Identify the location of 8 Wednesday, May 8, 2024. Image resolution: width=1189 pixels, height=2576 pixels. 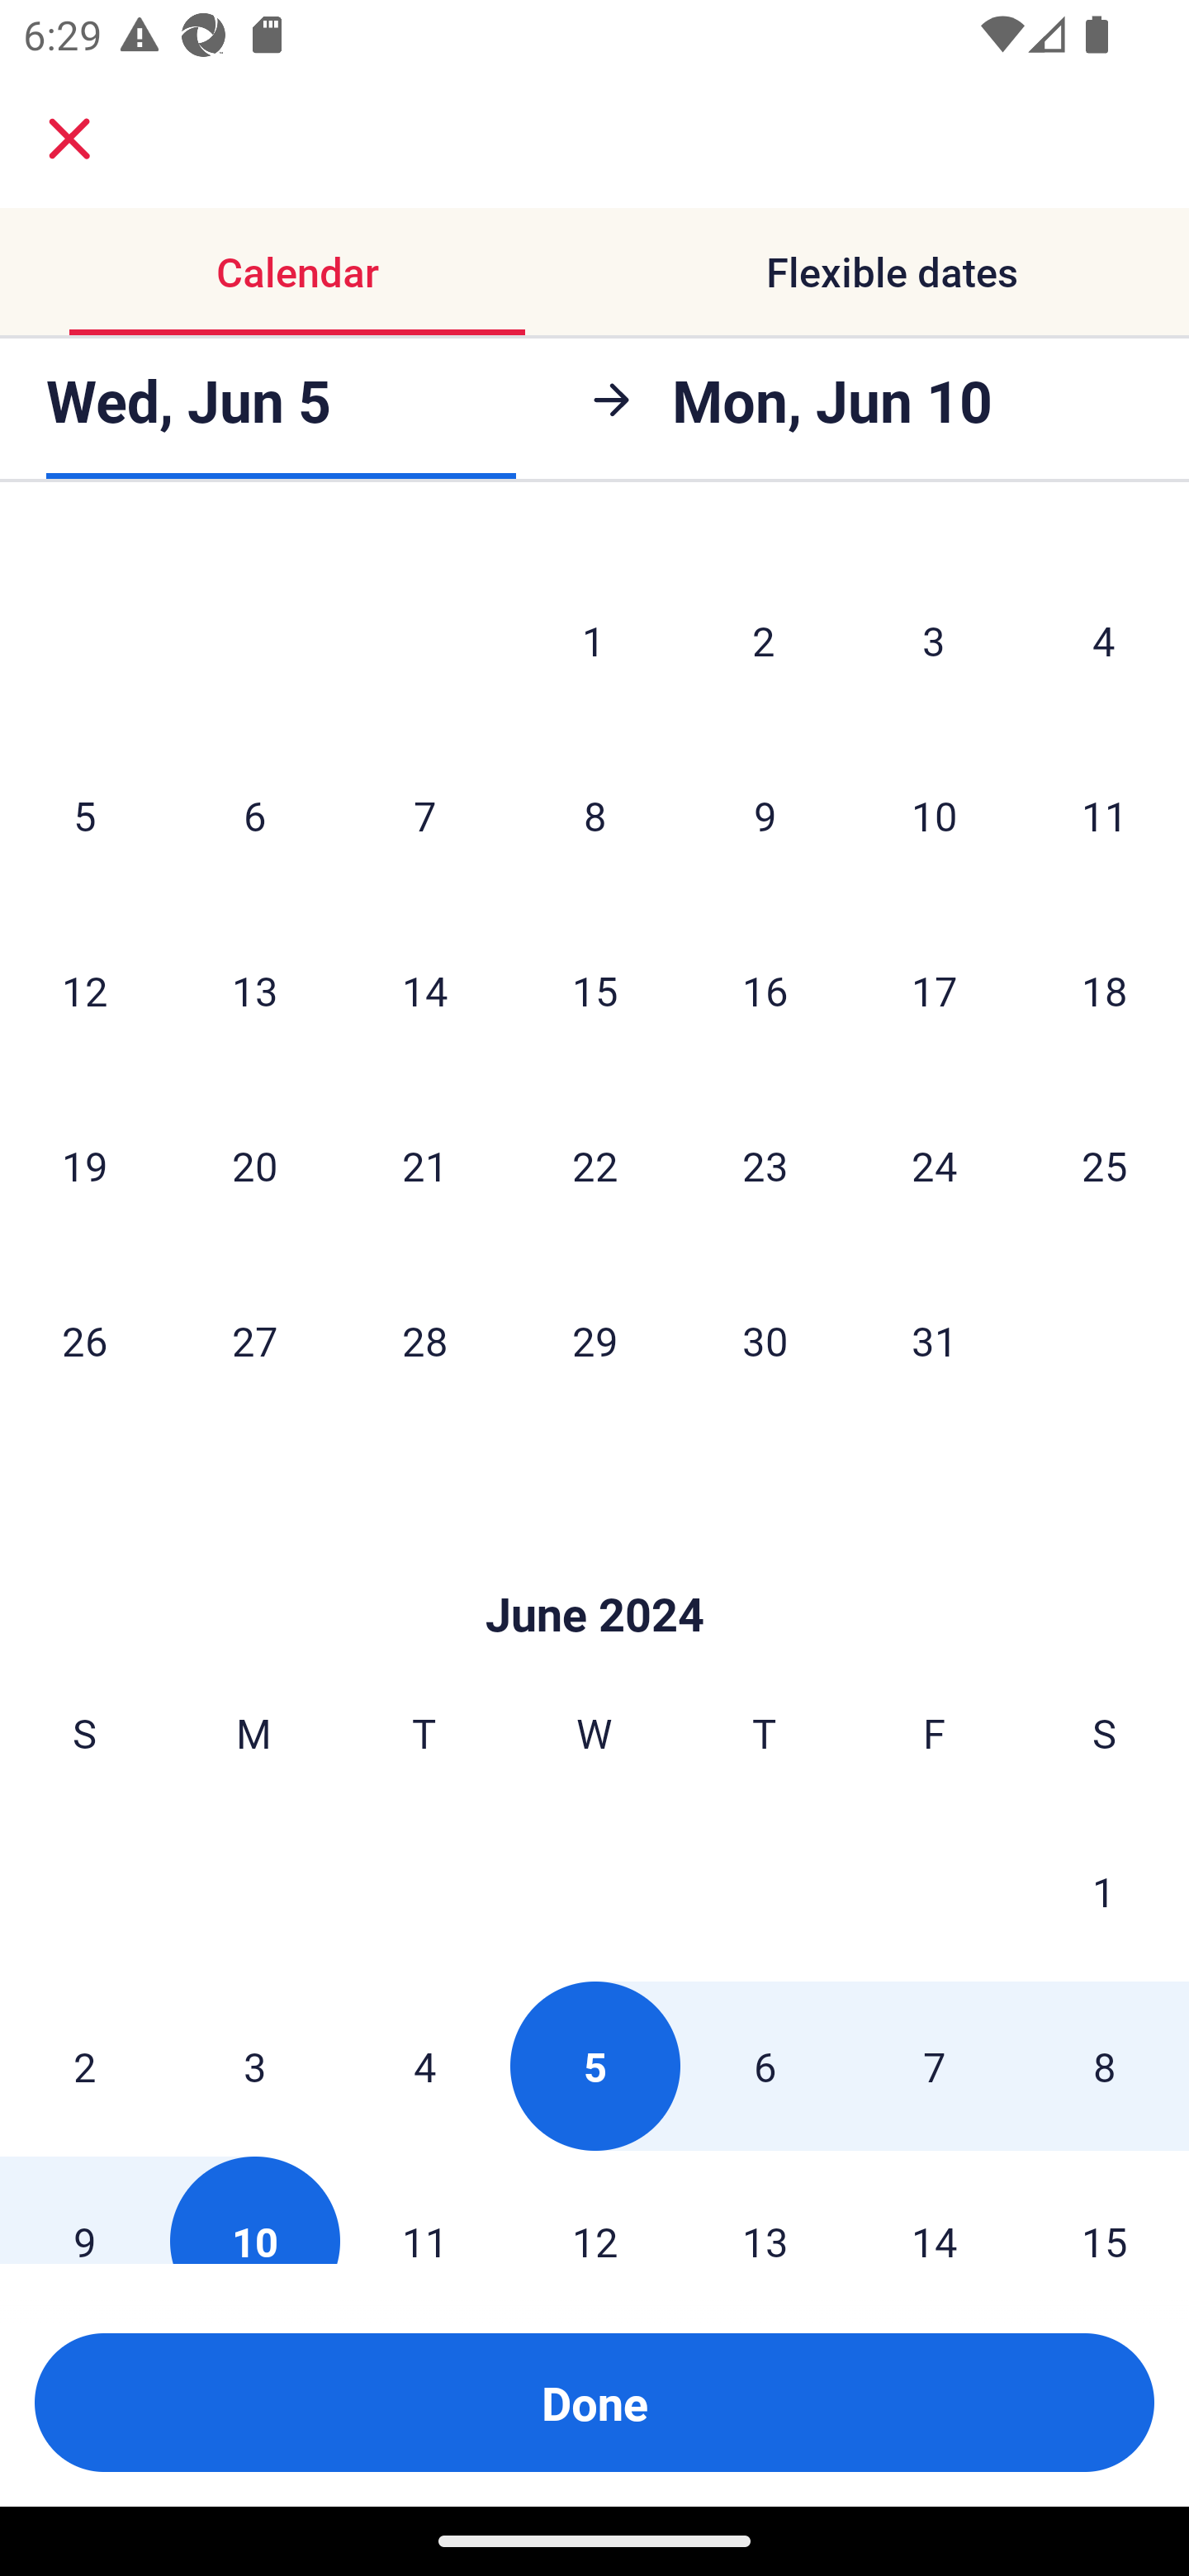
(594, 815).